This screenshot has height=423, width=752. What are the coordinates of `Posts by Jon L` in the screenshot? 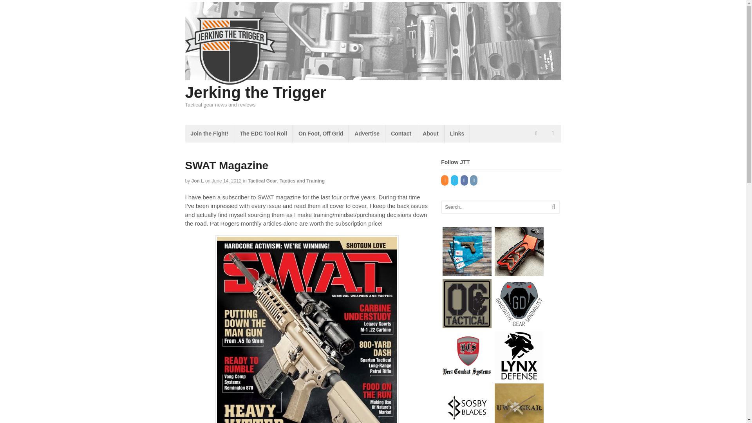 It's located at (197, 181).